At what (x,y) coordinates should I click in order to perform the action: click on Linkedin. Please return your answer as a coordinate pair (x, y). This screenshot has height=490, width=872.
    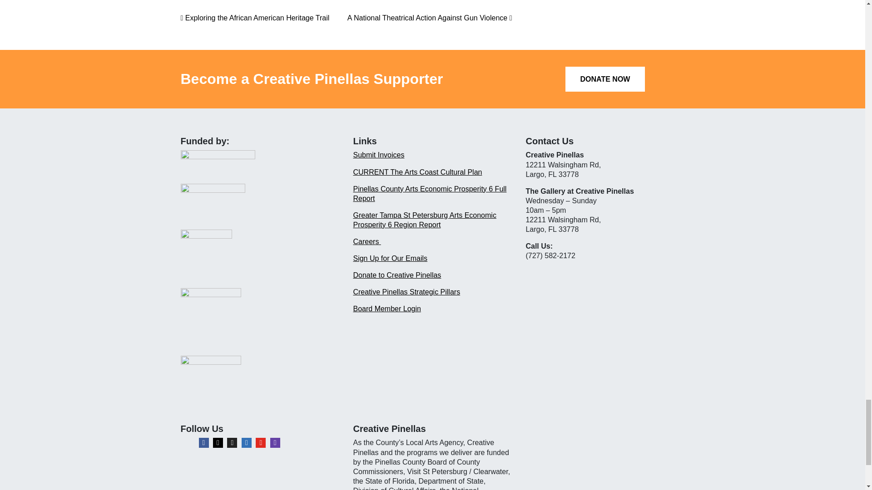
    Looking at the image, I should click on (246, 443).